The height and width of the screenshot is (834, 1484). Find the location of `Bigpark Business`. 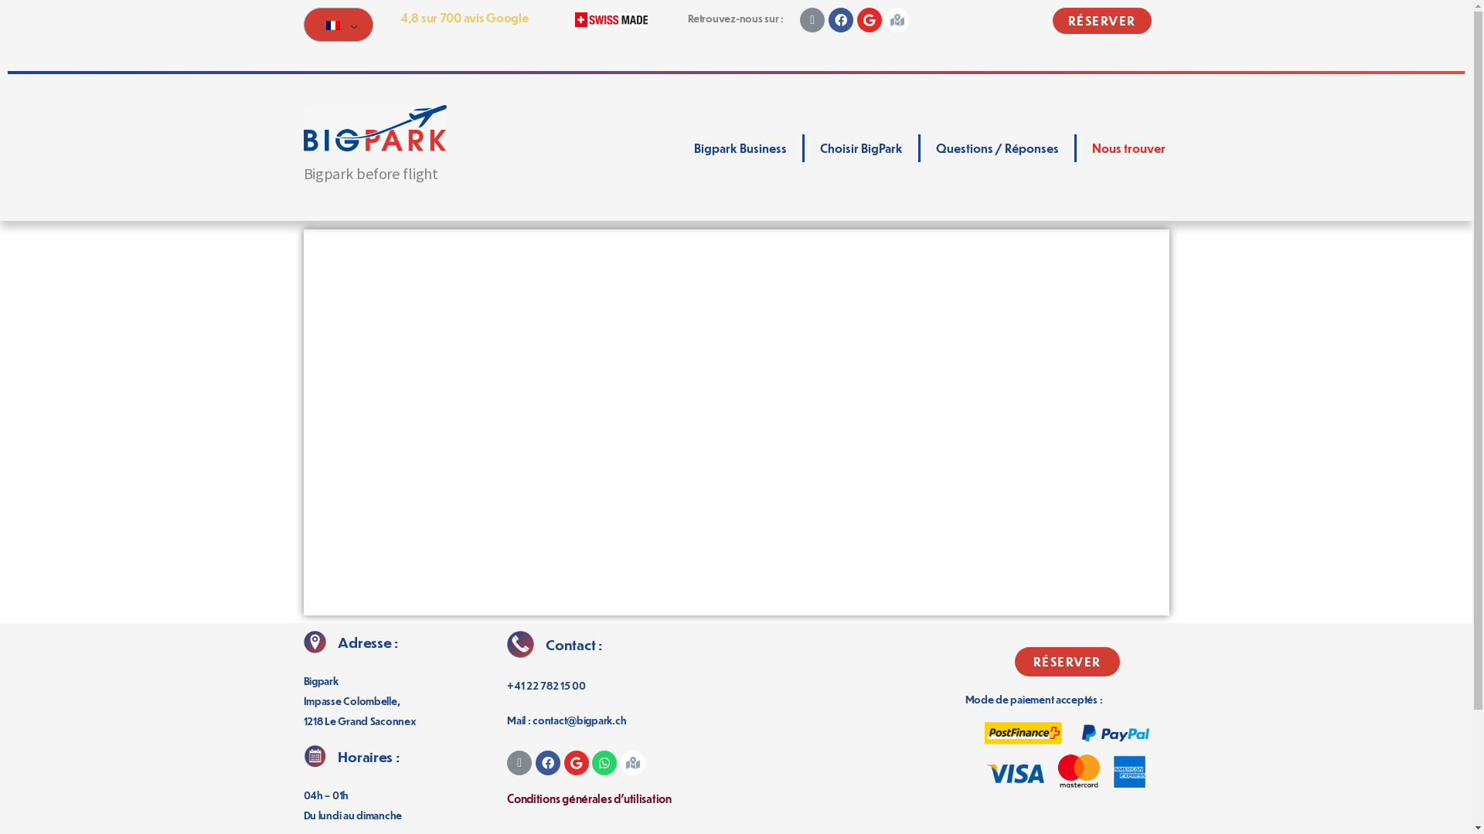

Bigpark Business is located at coordinates (740, 148).